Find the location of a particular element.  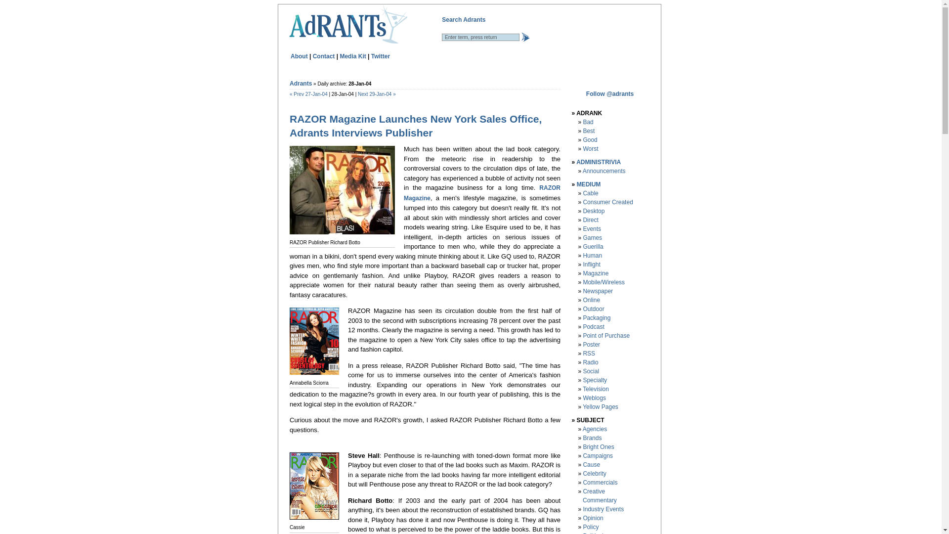

About is located at coordinates (299, 55).